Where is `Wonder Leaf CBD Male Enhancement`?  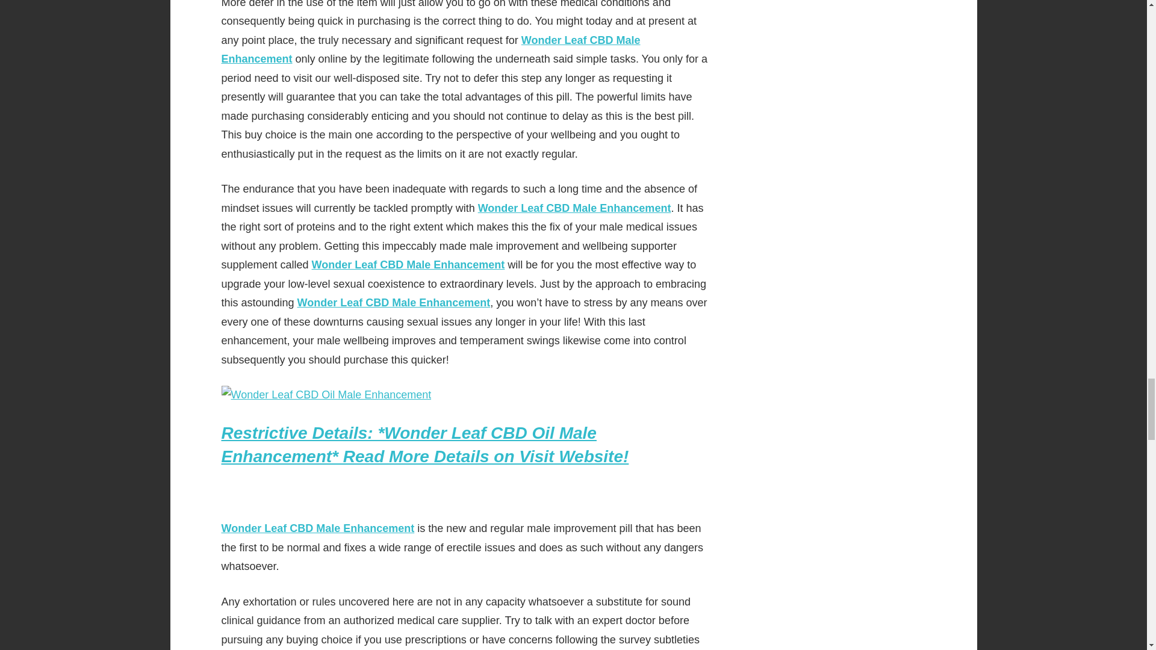
Wonder Leaf CBD Male Enhancement is located at coordinates (318, 528).